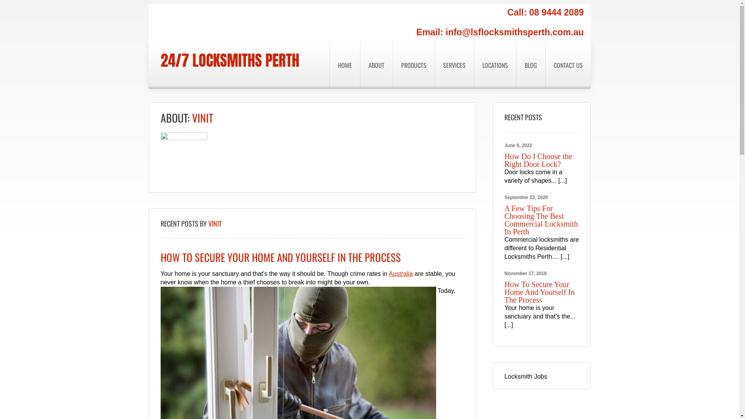 This screenshot has width=745, height=419. What do you see at coordinates (526, 376) in the screenshot?
I see `Locksmith Jobs` at bounding box center [526, 376].